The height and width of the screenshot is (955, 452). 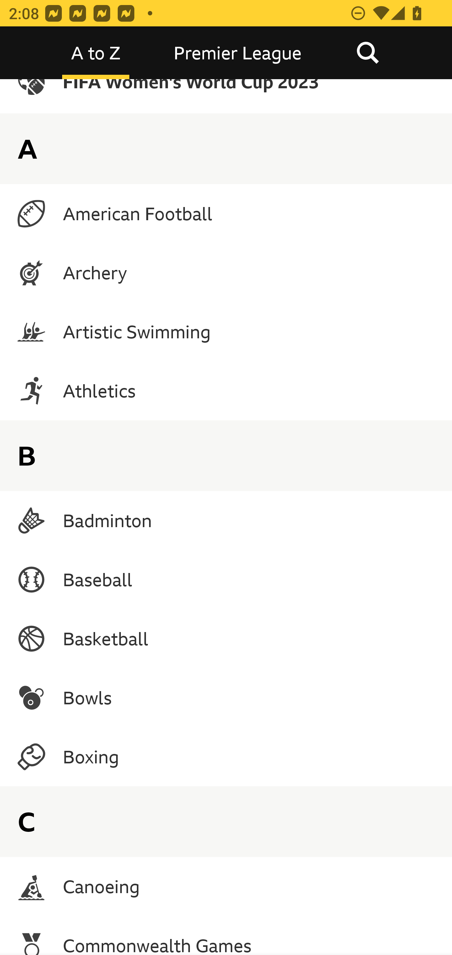 I want to click on Canoeing, so click(x=226, y=886).